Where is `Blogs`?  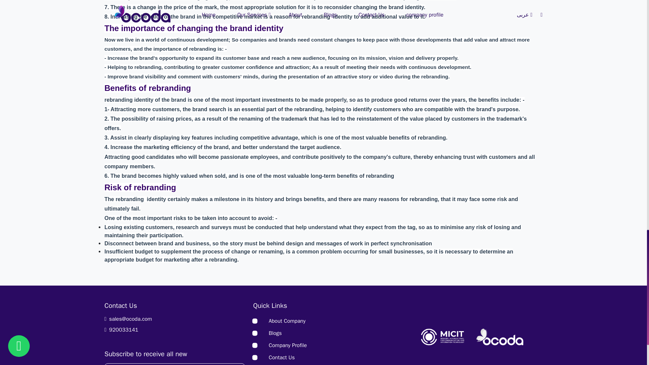 Blogs is located at coordinates (275, 333).